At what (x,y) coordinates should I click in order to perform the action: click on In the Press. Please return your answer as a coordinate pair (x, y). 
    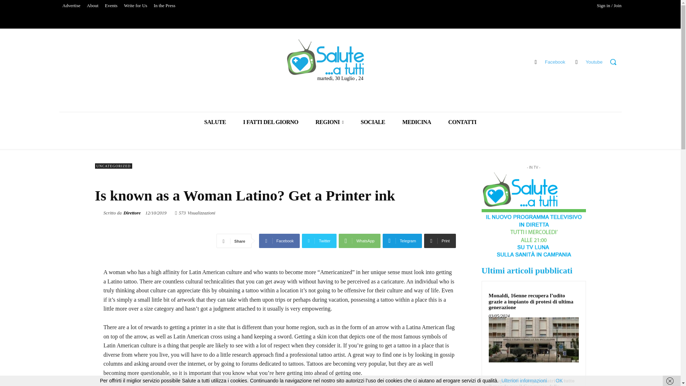
    Looking at the image, I should click on (164, 6).